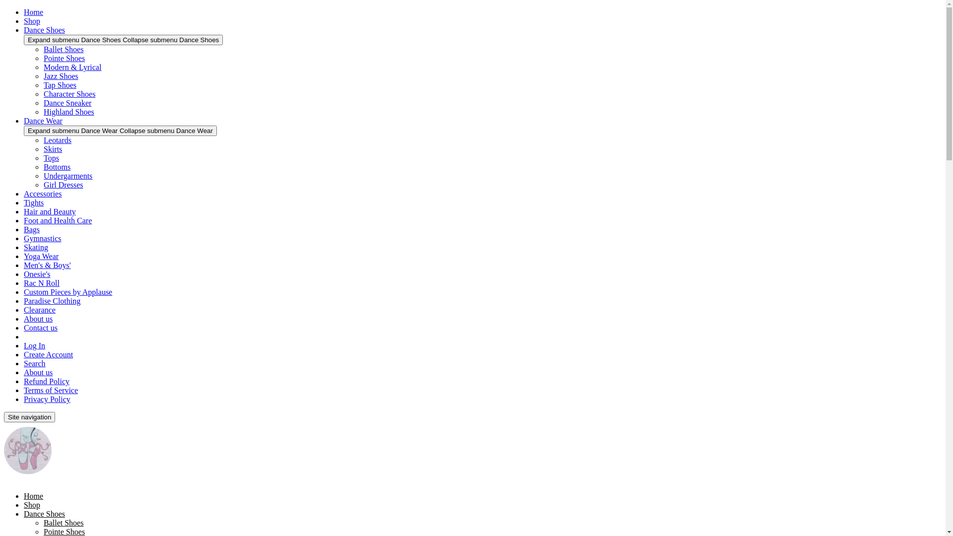  Describe the element at coordinates (36, 247) in the screenshot. I see `Skating` at that location.